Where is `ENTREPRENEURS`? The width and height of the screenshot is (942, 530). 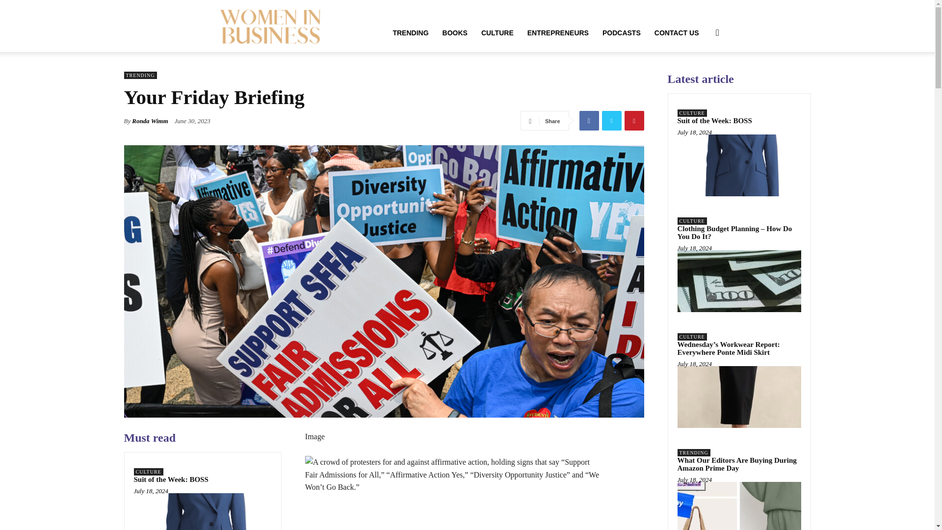
ENTREPRENEURS is located at coordinates (558, 32).